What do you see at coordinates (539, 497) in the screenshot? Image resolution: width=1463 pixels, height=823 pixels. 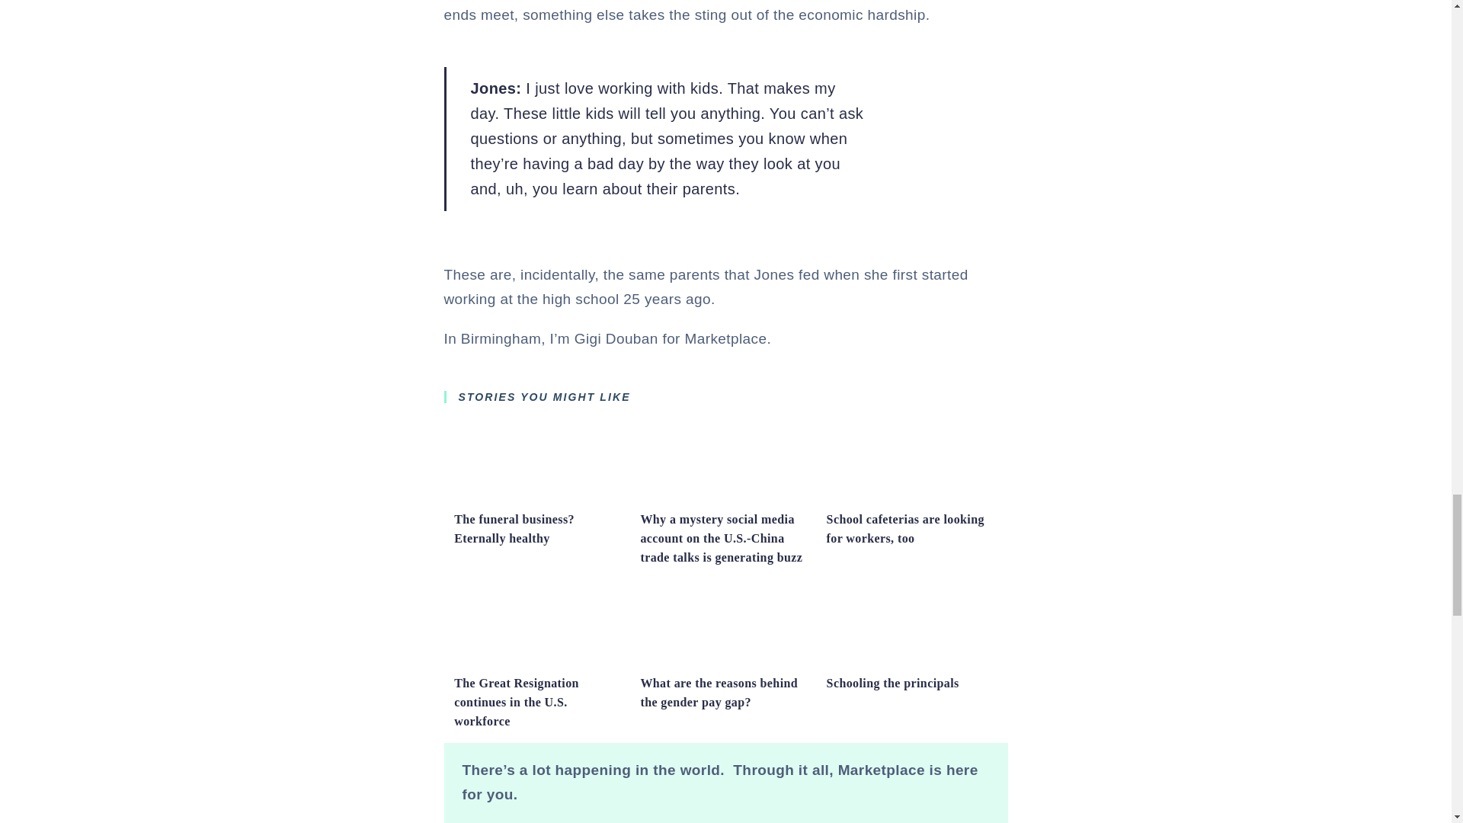 I see `The funeral business? Eternally healthy` at bounding box center [539, 497].